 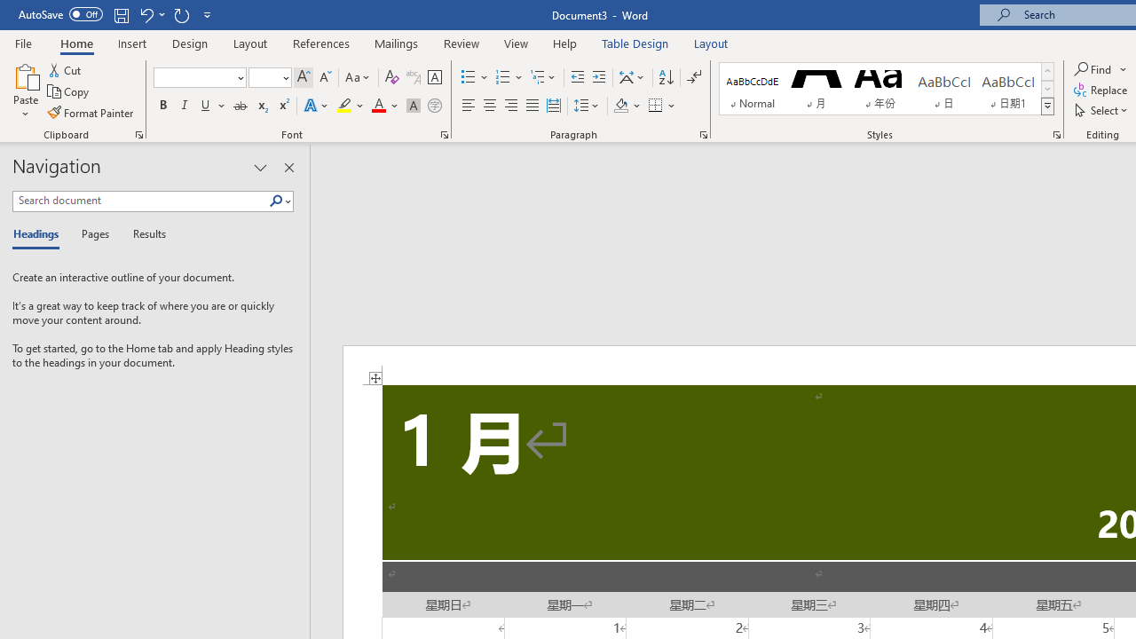 What do you see at coordinates (146, 14) in the screenshot?
I see `Undo Grow Font` at bounding box center [146, 14].